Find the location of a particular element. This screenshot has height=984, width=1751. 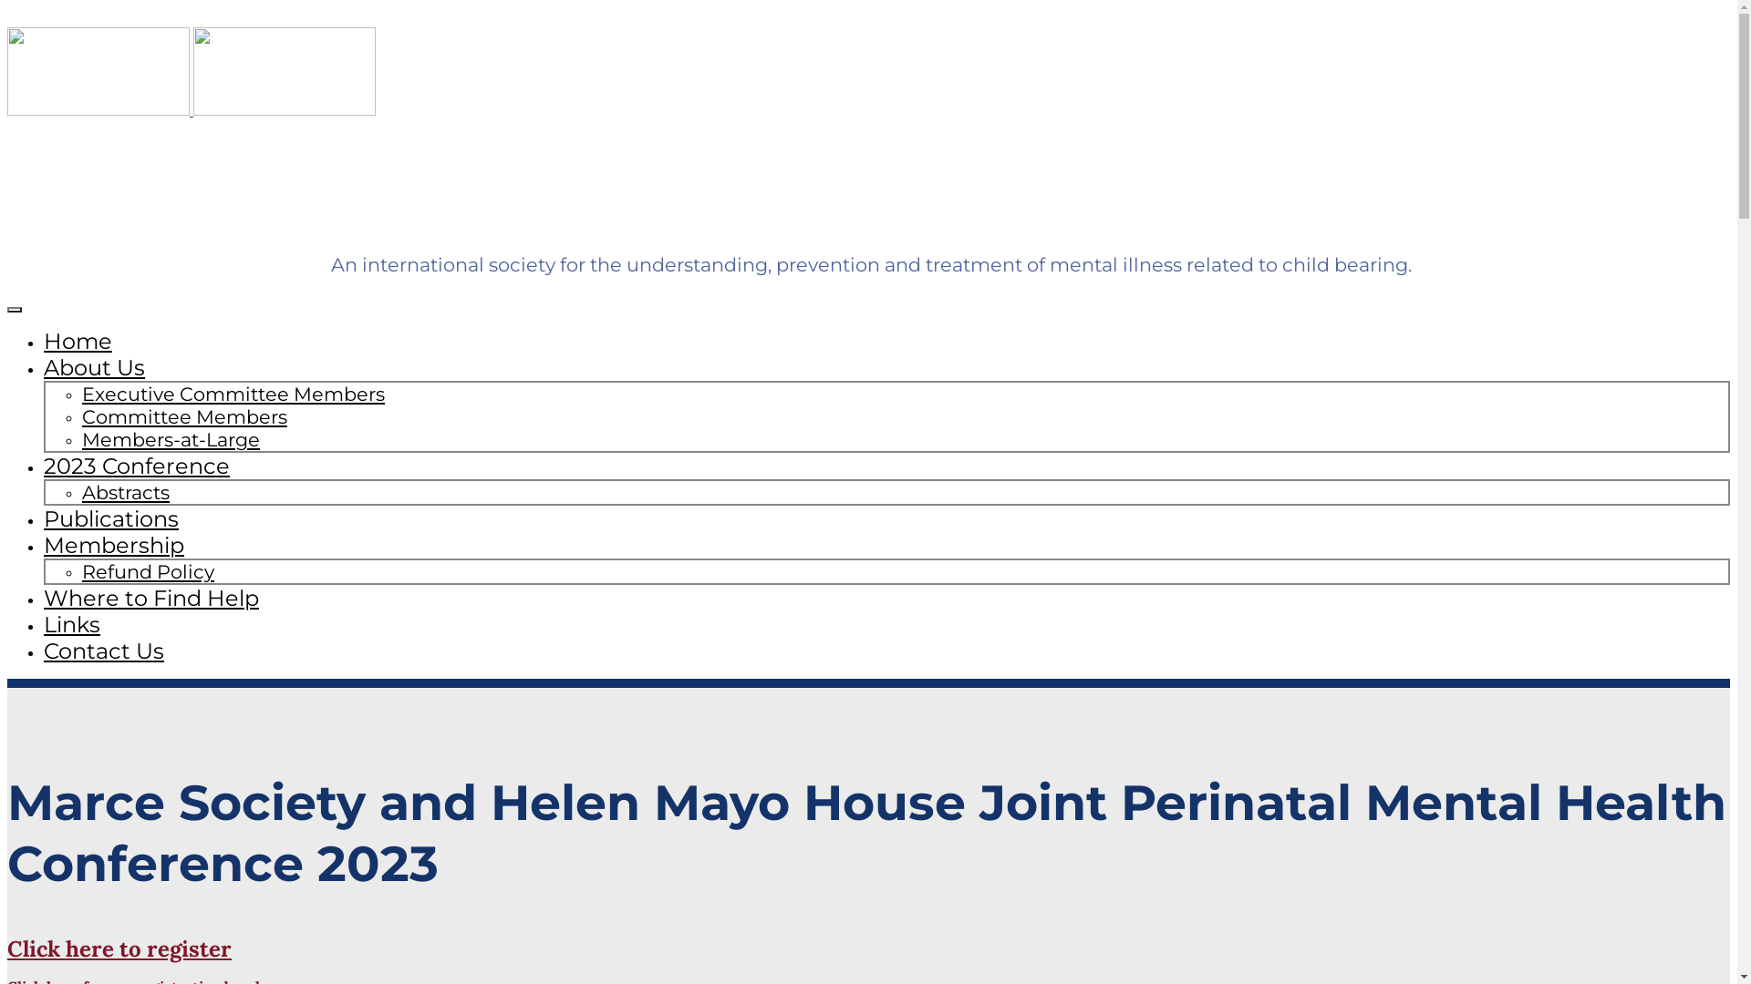

Contact Us is located at coordinates (104, 651).